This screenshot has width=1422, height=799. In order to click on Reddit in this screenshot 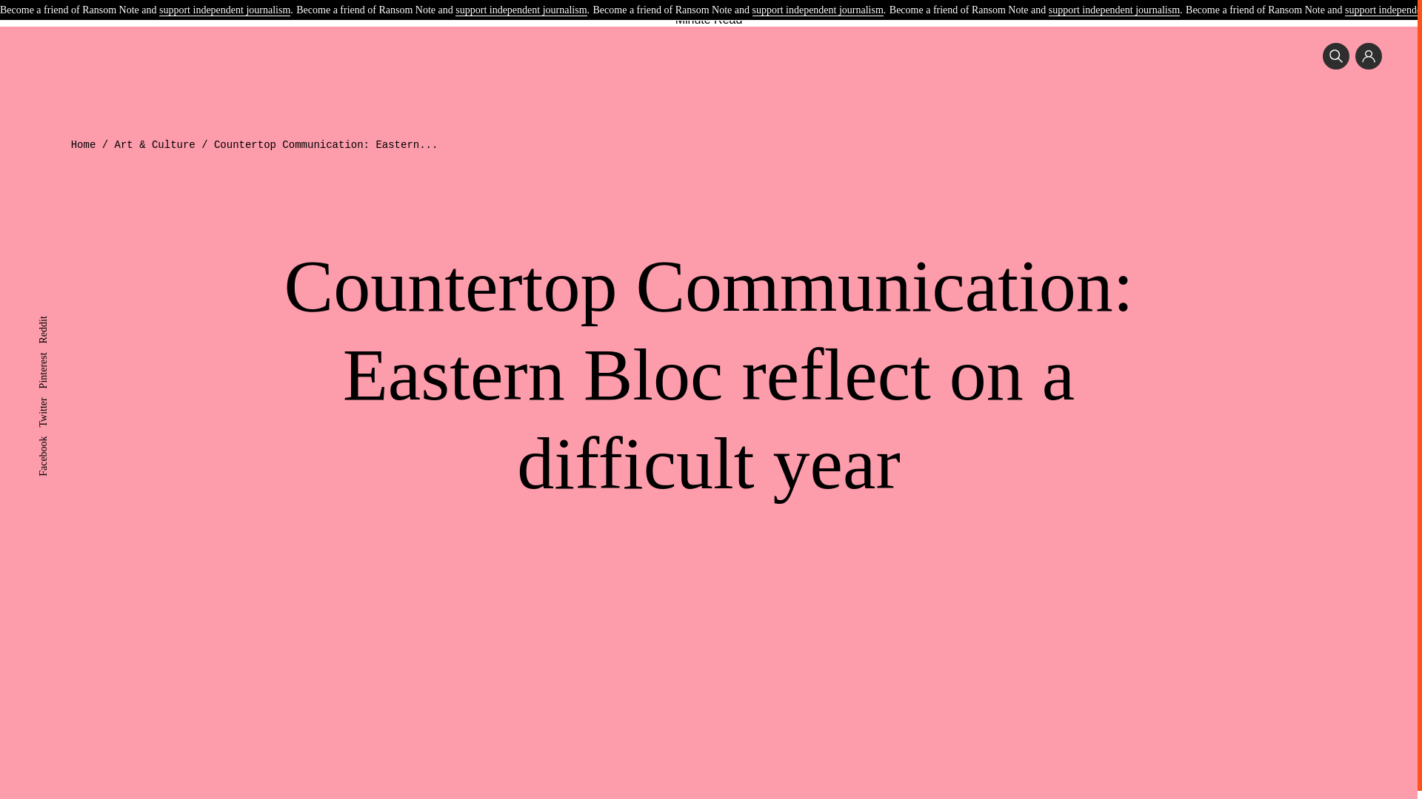, I will do `click(52, 321)`.